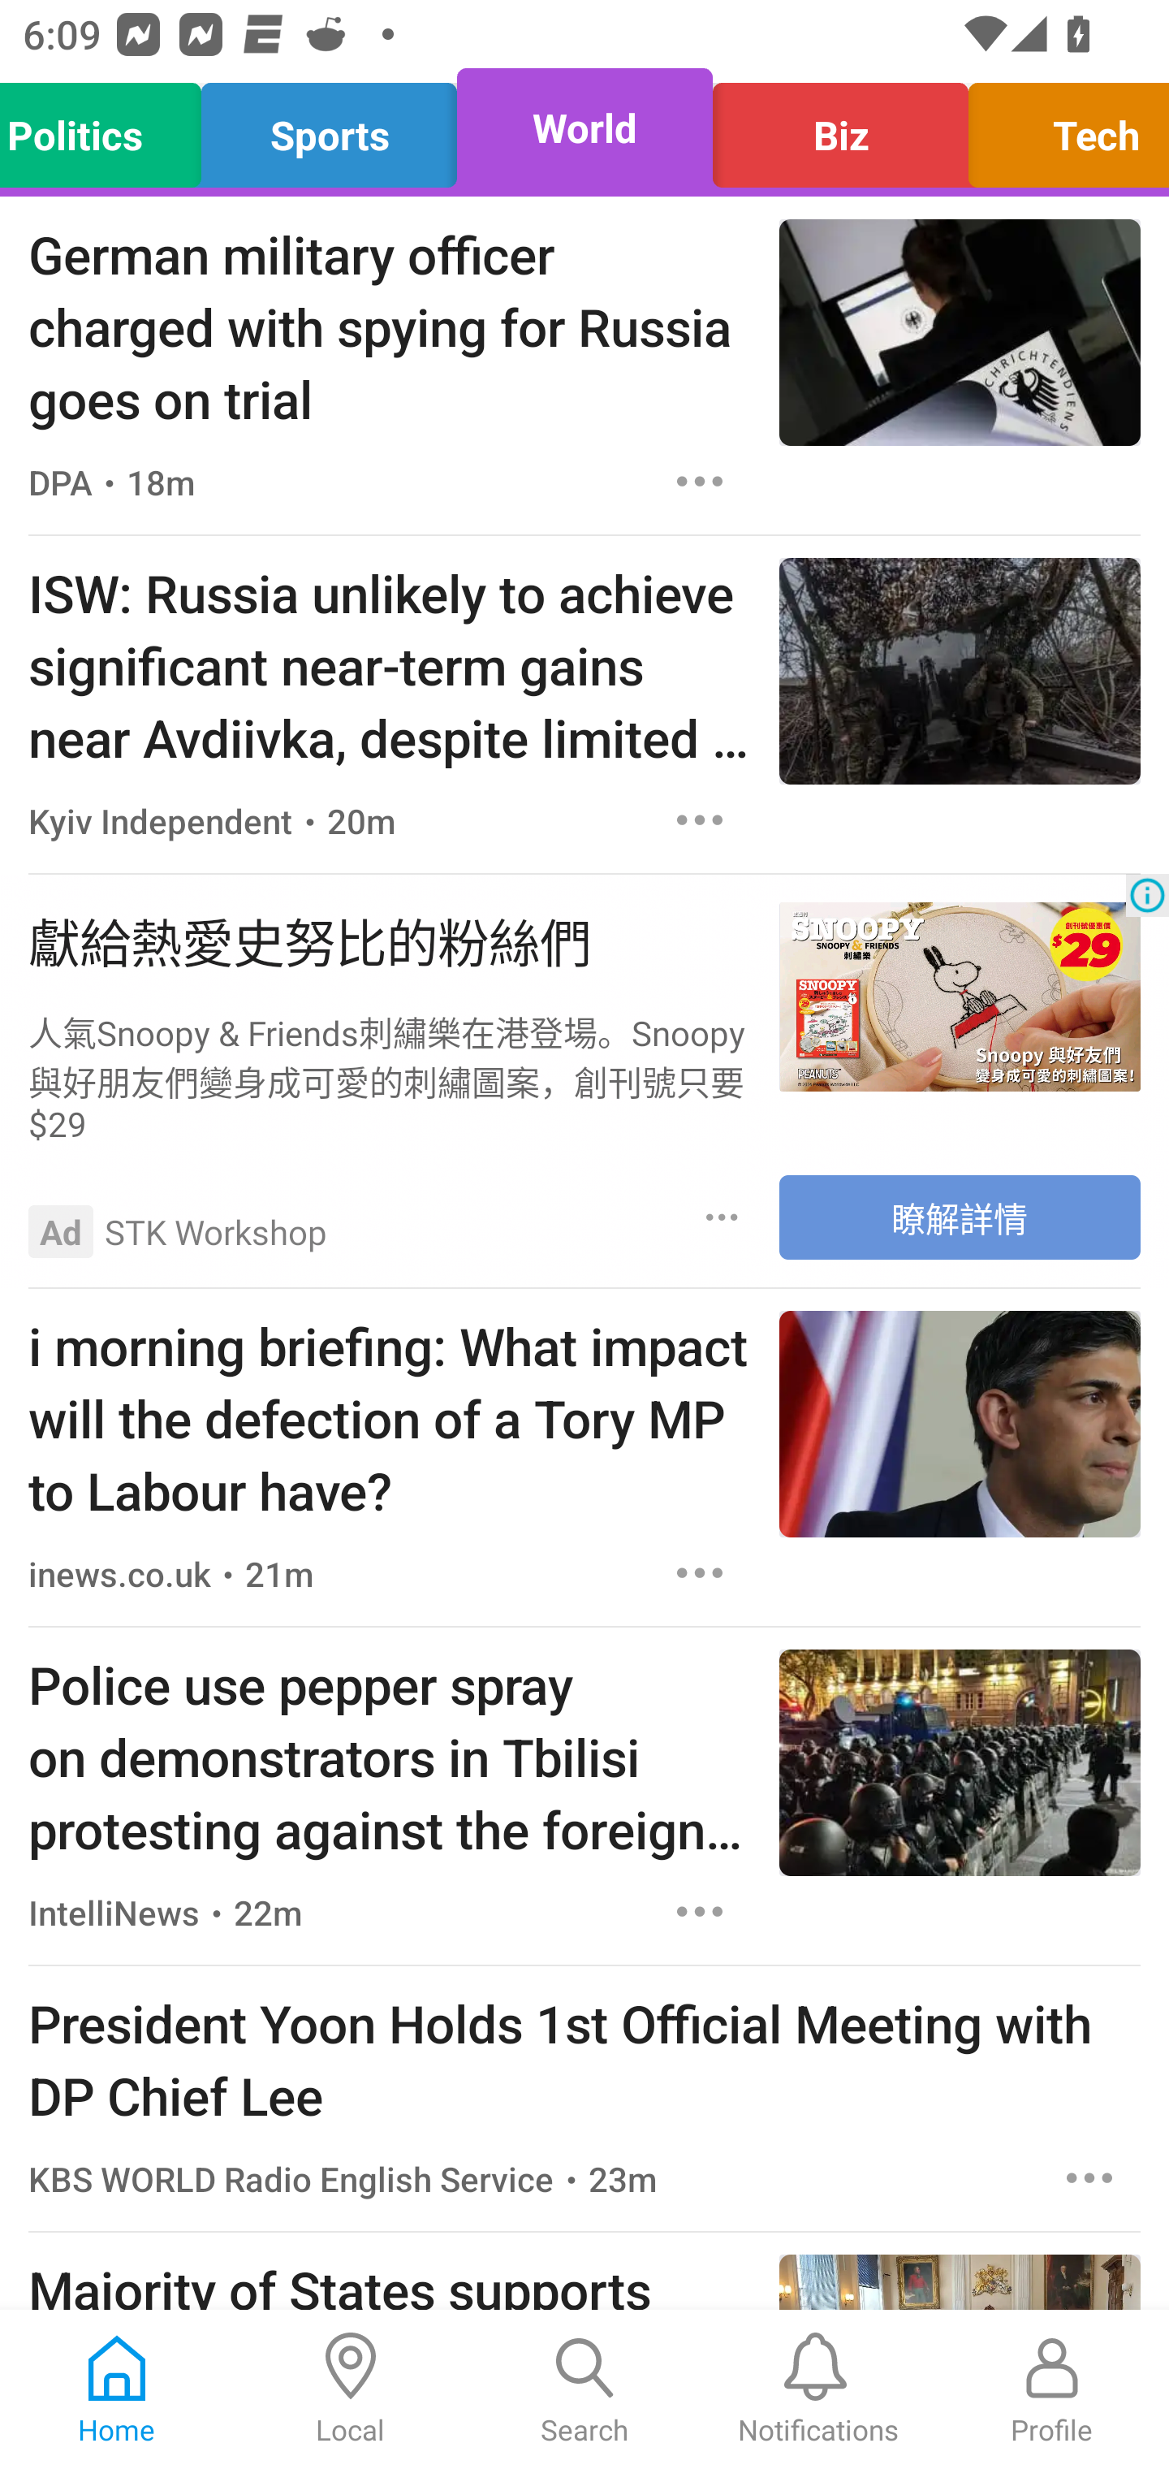  Describe the element at coordinates (1060, 128) in the screenshot. I see `Tech` at that location.